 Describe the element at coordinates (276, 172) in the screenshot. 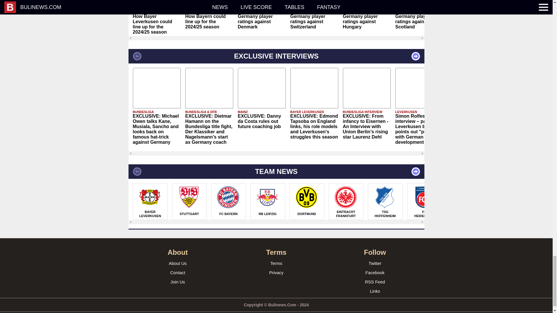

I see `TEAM NEWS` at that location.